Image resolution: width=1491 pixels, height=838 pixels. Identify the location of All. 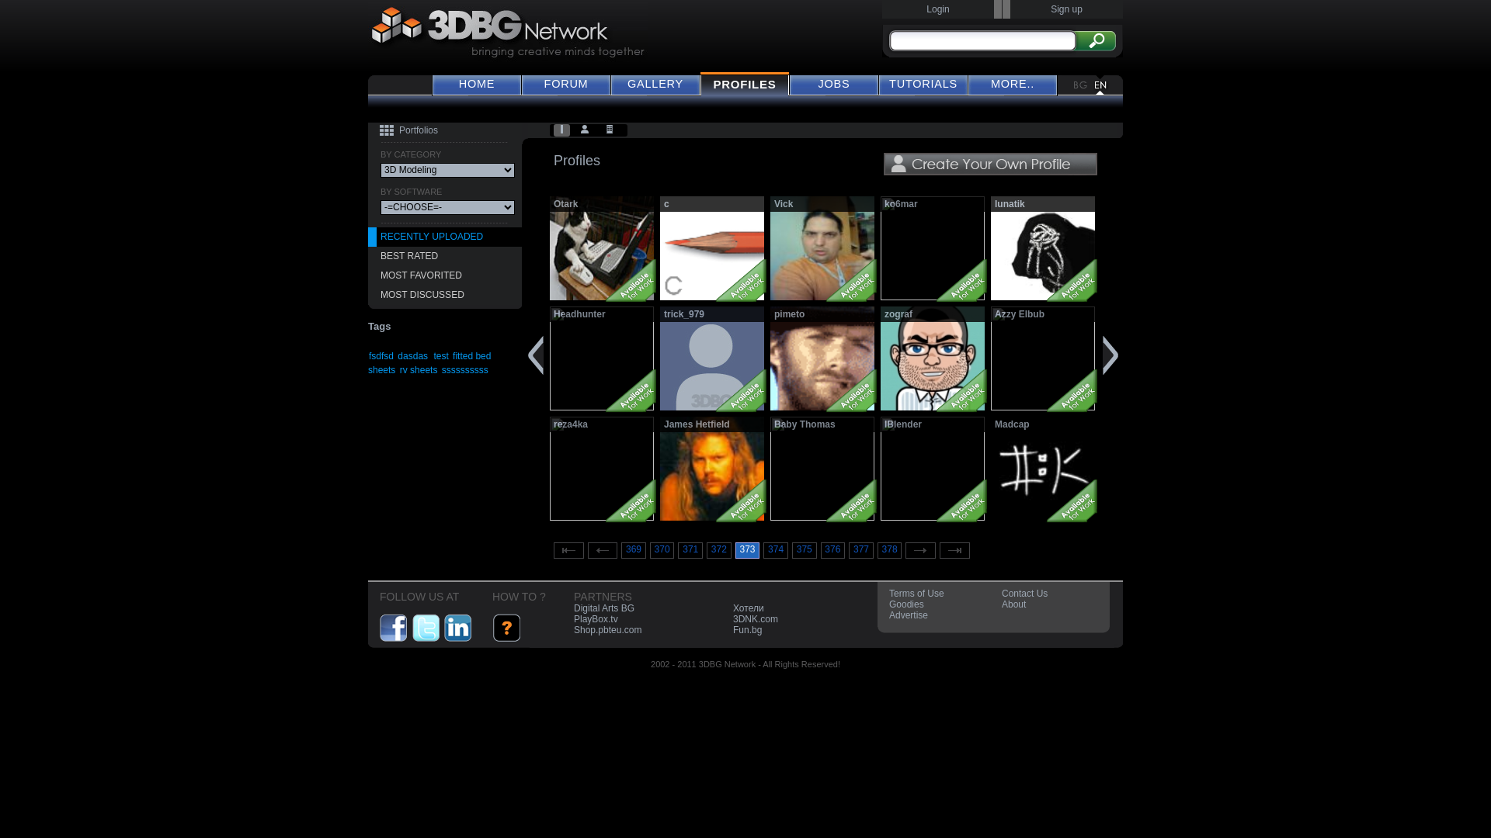
(564, 130).